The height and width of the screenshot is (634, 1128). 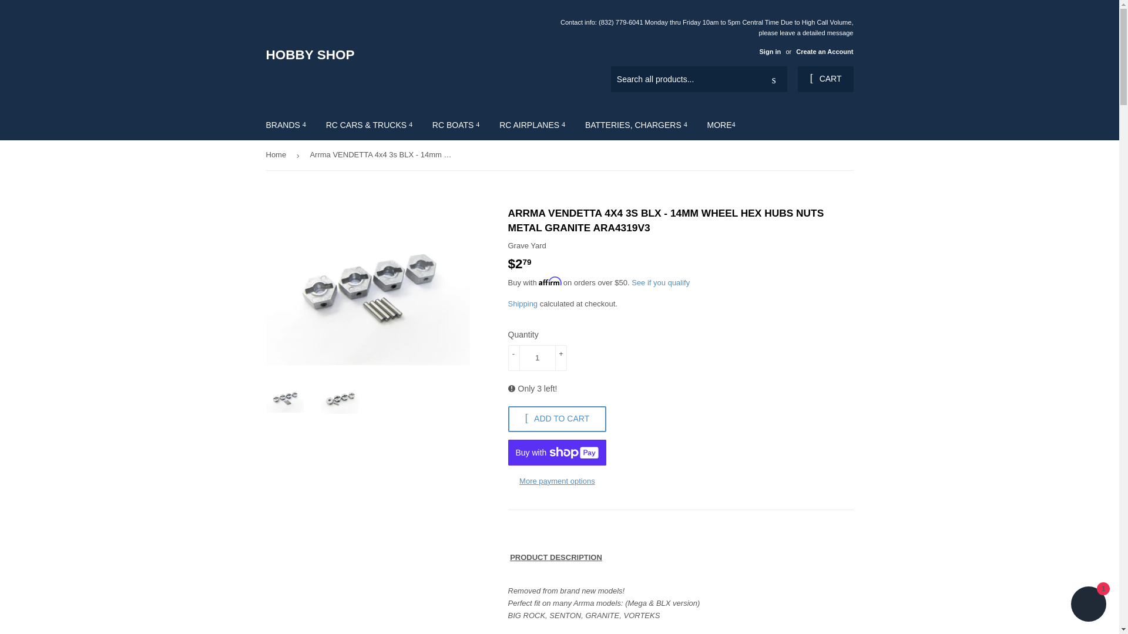 I want to click on 1, so click(x=537, y=358).